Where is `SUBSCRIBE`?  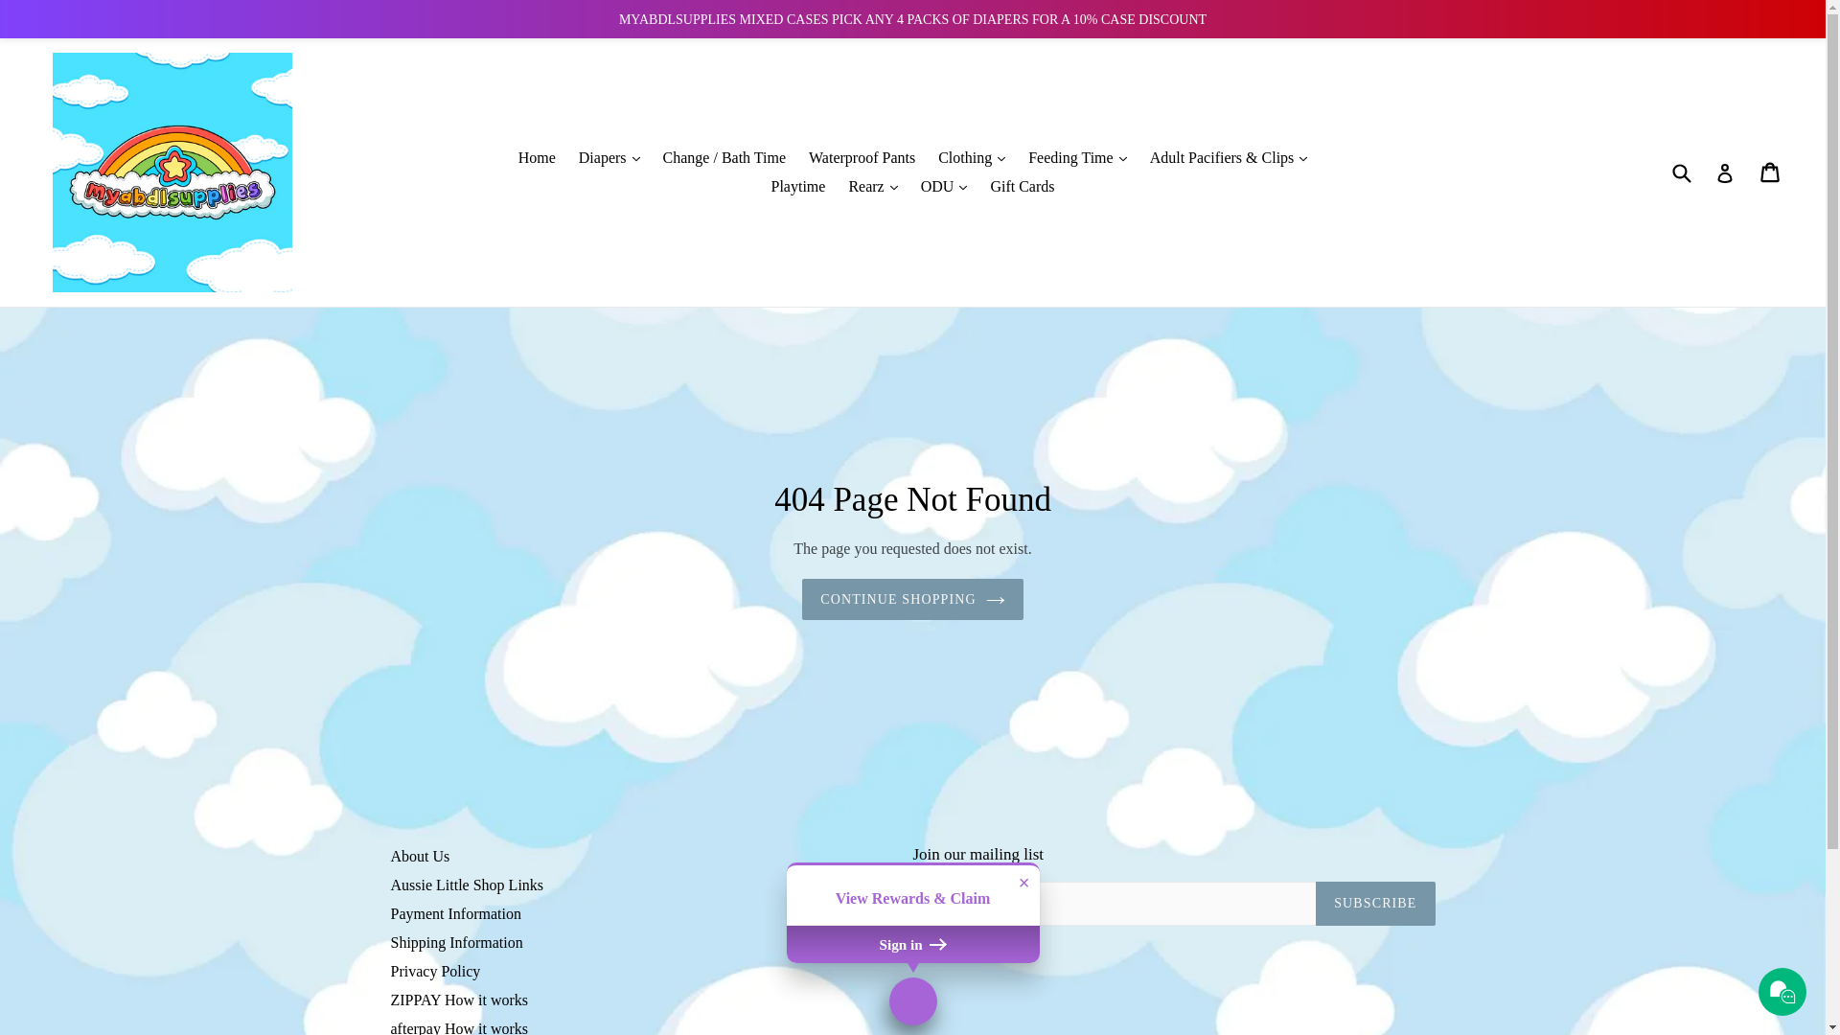 SUBSCRIBE is located at coordinates (1375, 904).